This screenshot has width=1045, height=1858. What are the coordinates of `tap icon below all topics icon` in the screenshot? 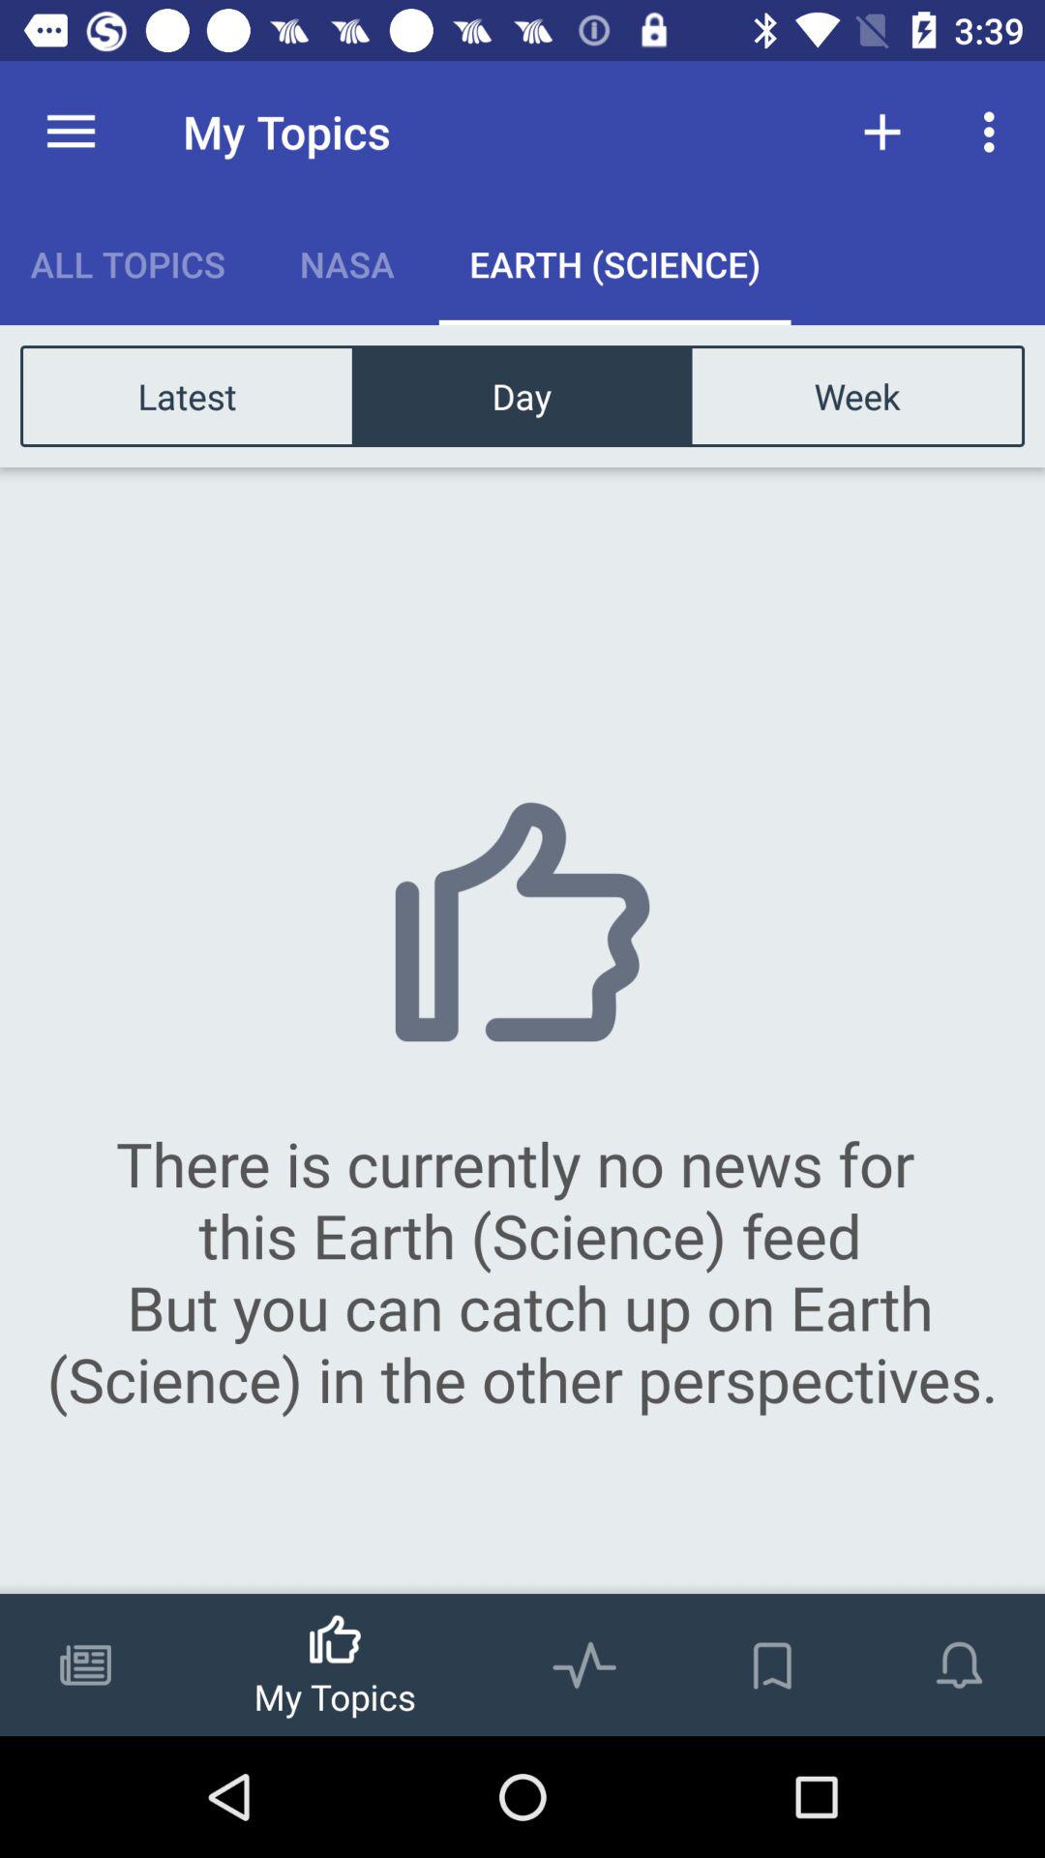 It's located at (188, 395).